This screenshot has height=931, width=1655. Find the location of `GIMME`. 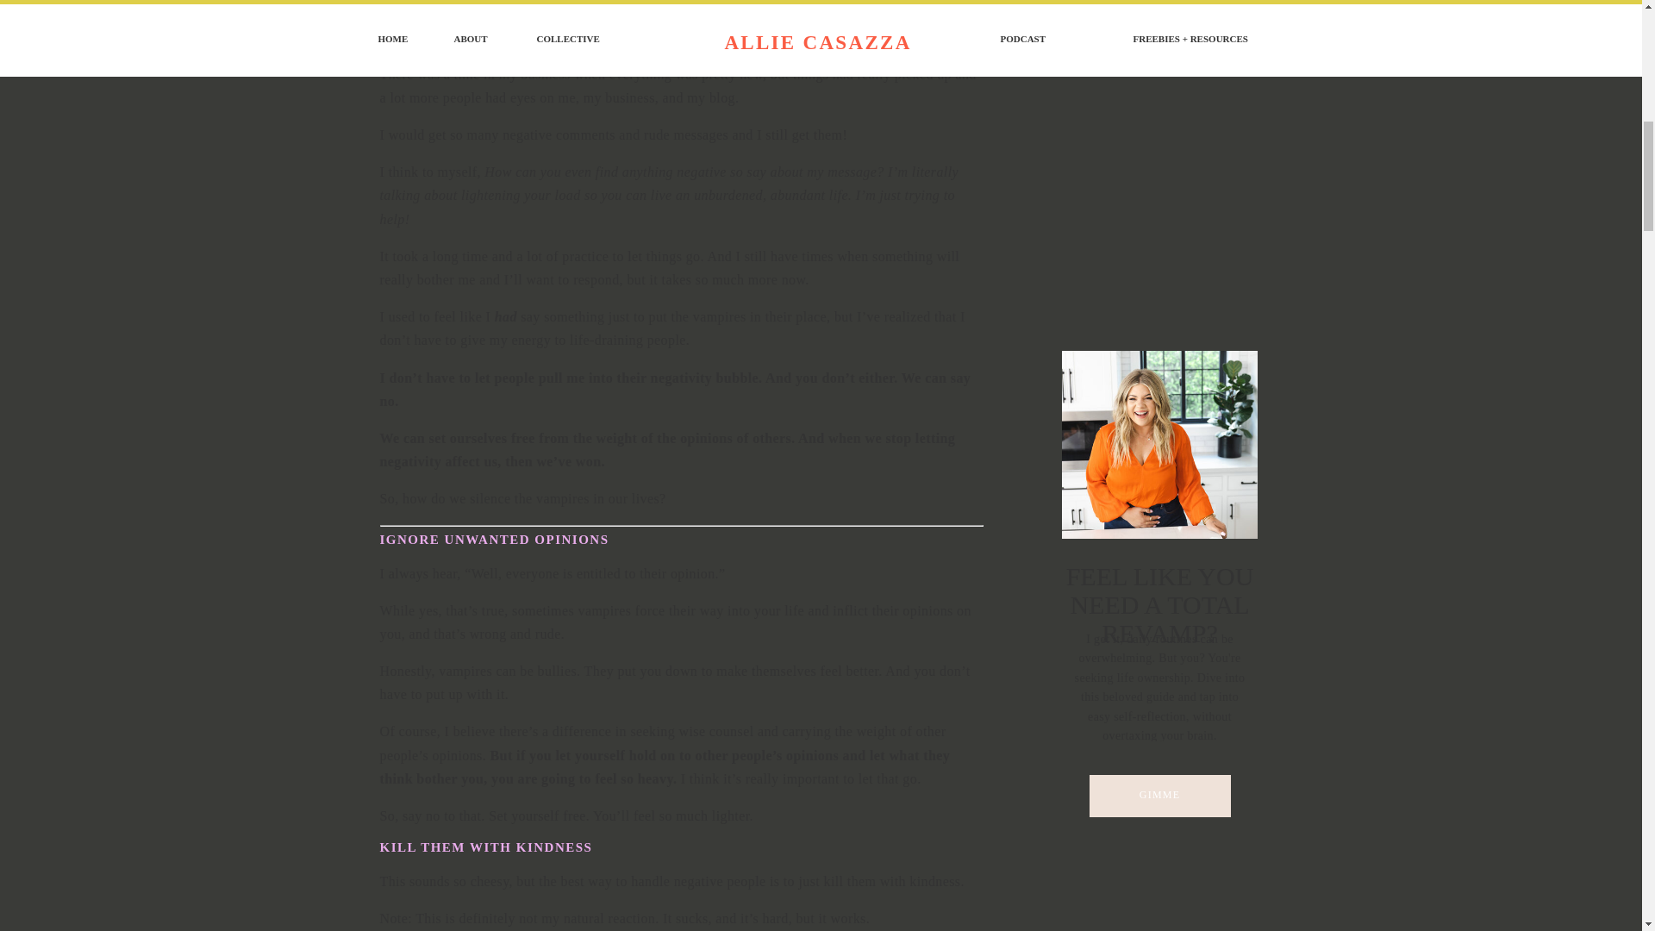

GIMME is located at coordinates (1159, 798).